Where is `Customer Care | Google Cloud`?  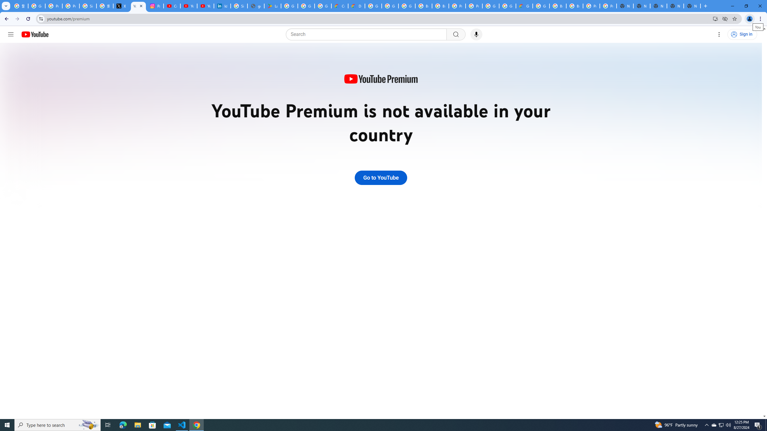
Customer Care | Google Cloud is located at coordinates (340, 6).